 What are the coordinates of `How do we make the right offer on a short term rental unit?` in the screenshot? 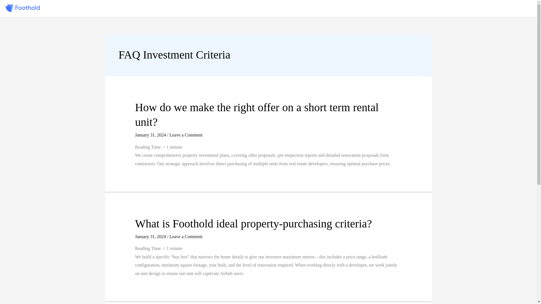 It's located at (257, 114).